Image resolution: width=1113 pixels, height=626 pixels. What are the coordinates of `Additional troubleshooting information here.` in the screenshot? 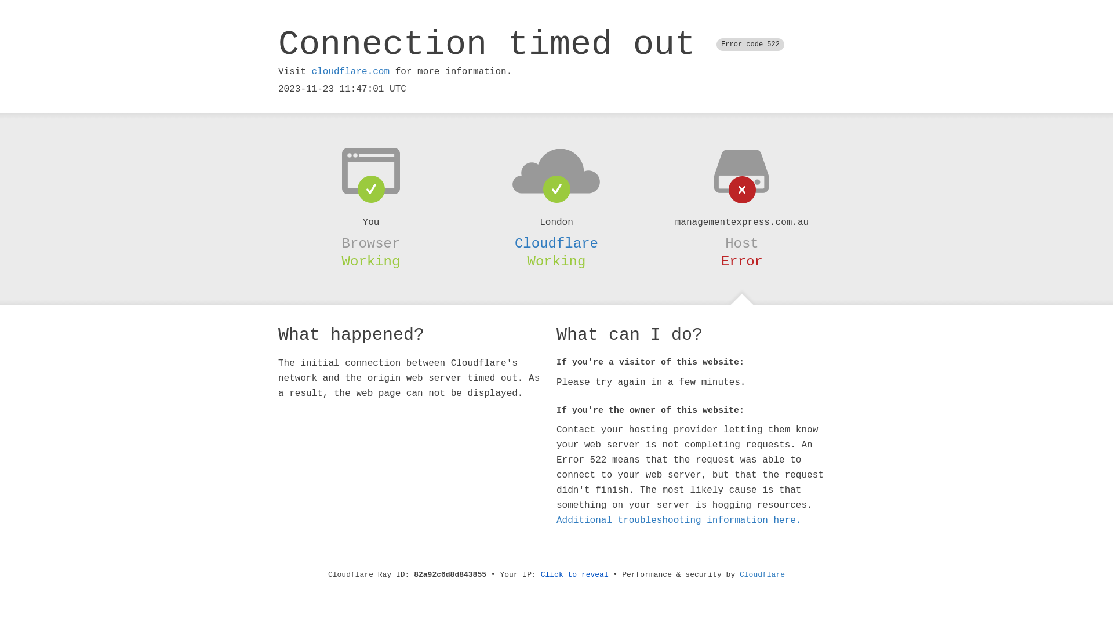 It's located at (679, 521).